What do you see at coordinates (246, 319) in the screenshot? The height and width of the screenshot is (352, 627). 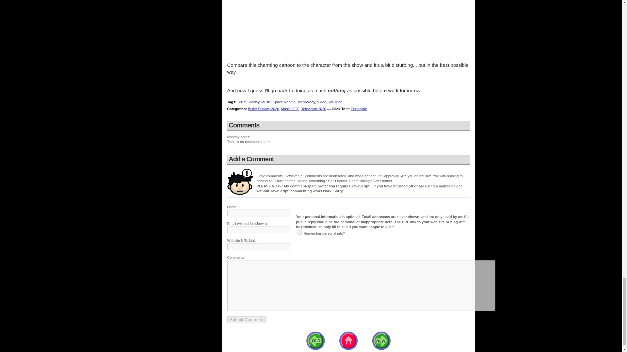 I see `Submit Comment` at bounding box center [246, 319].